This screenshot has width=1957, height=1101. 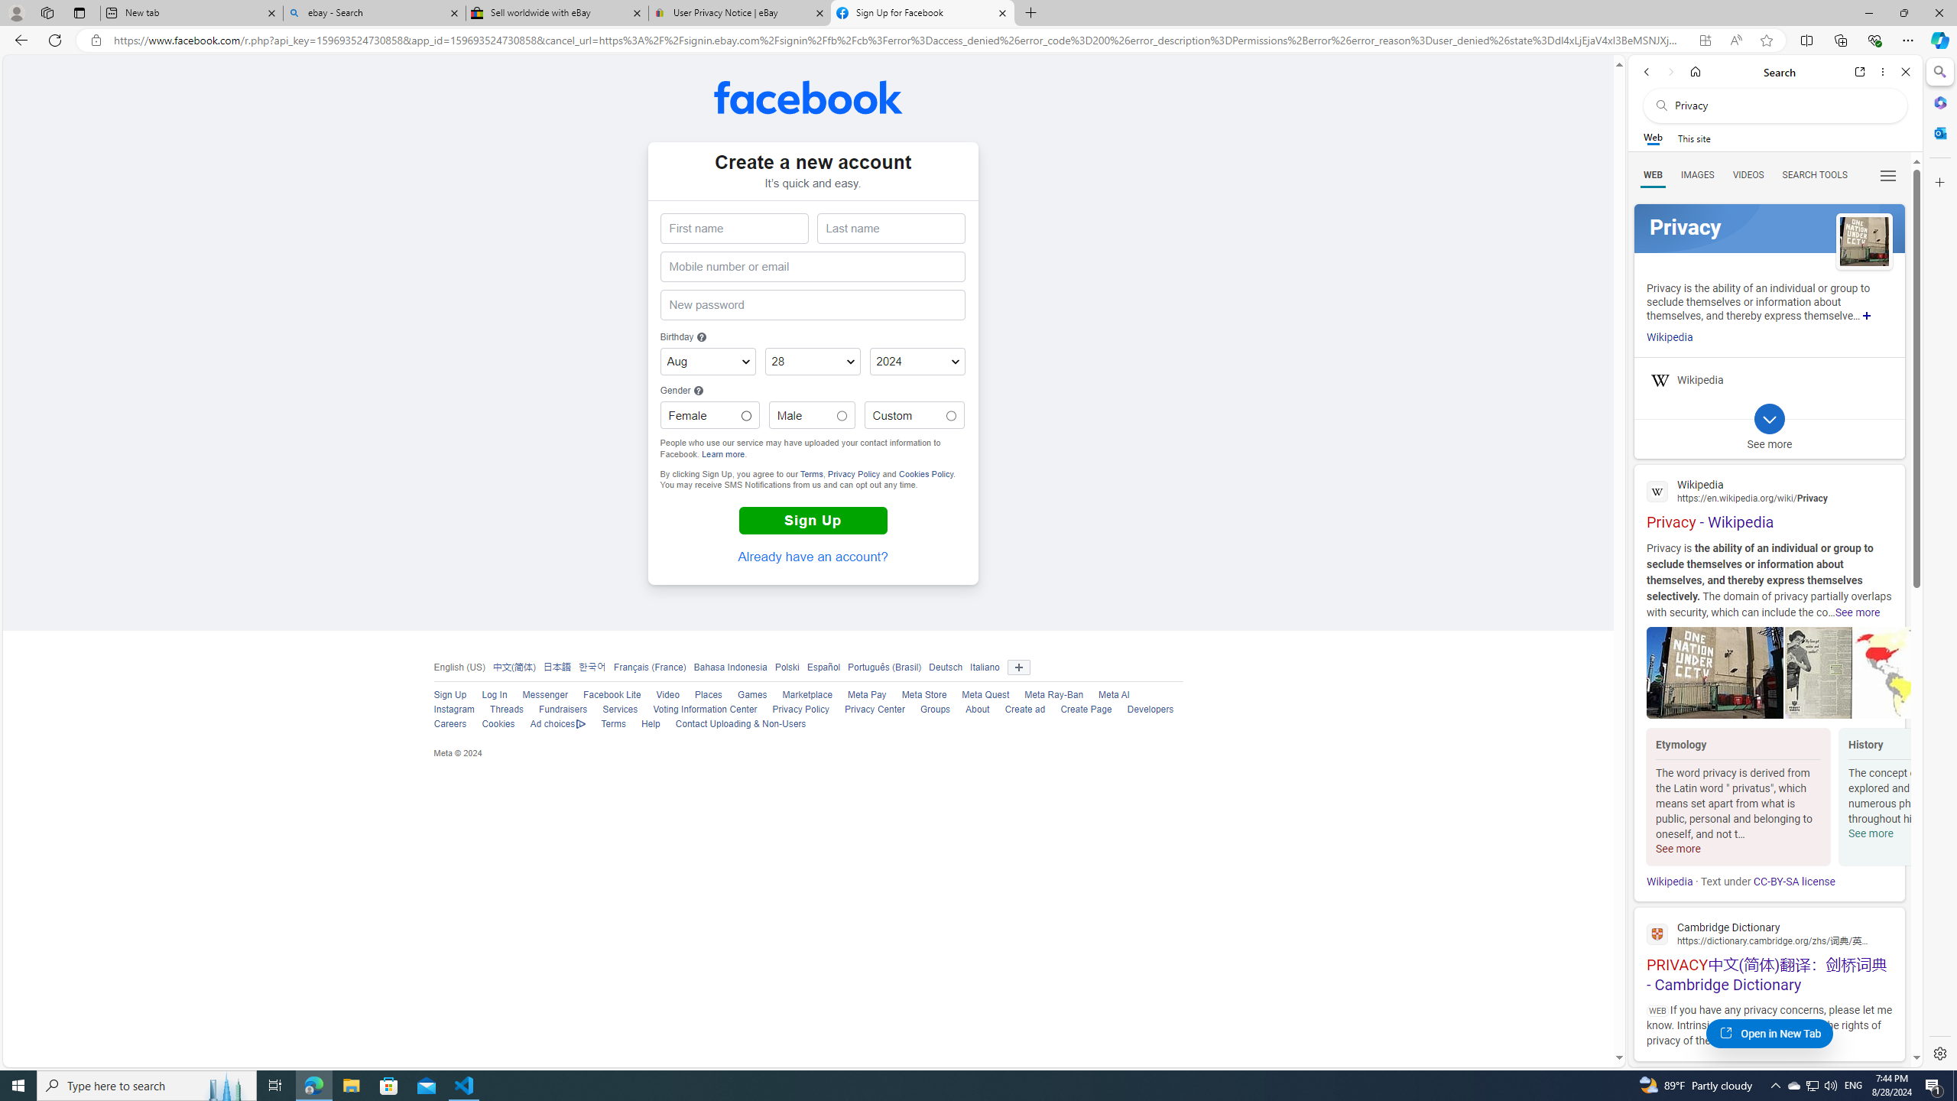 What do you see at coordinates (729, 667) in the screenshot?
I see `Bahasa Indonesia` at bounding box center [729, 667].